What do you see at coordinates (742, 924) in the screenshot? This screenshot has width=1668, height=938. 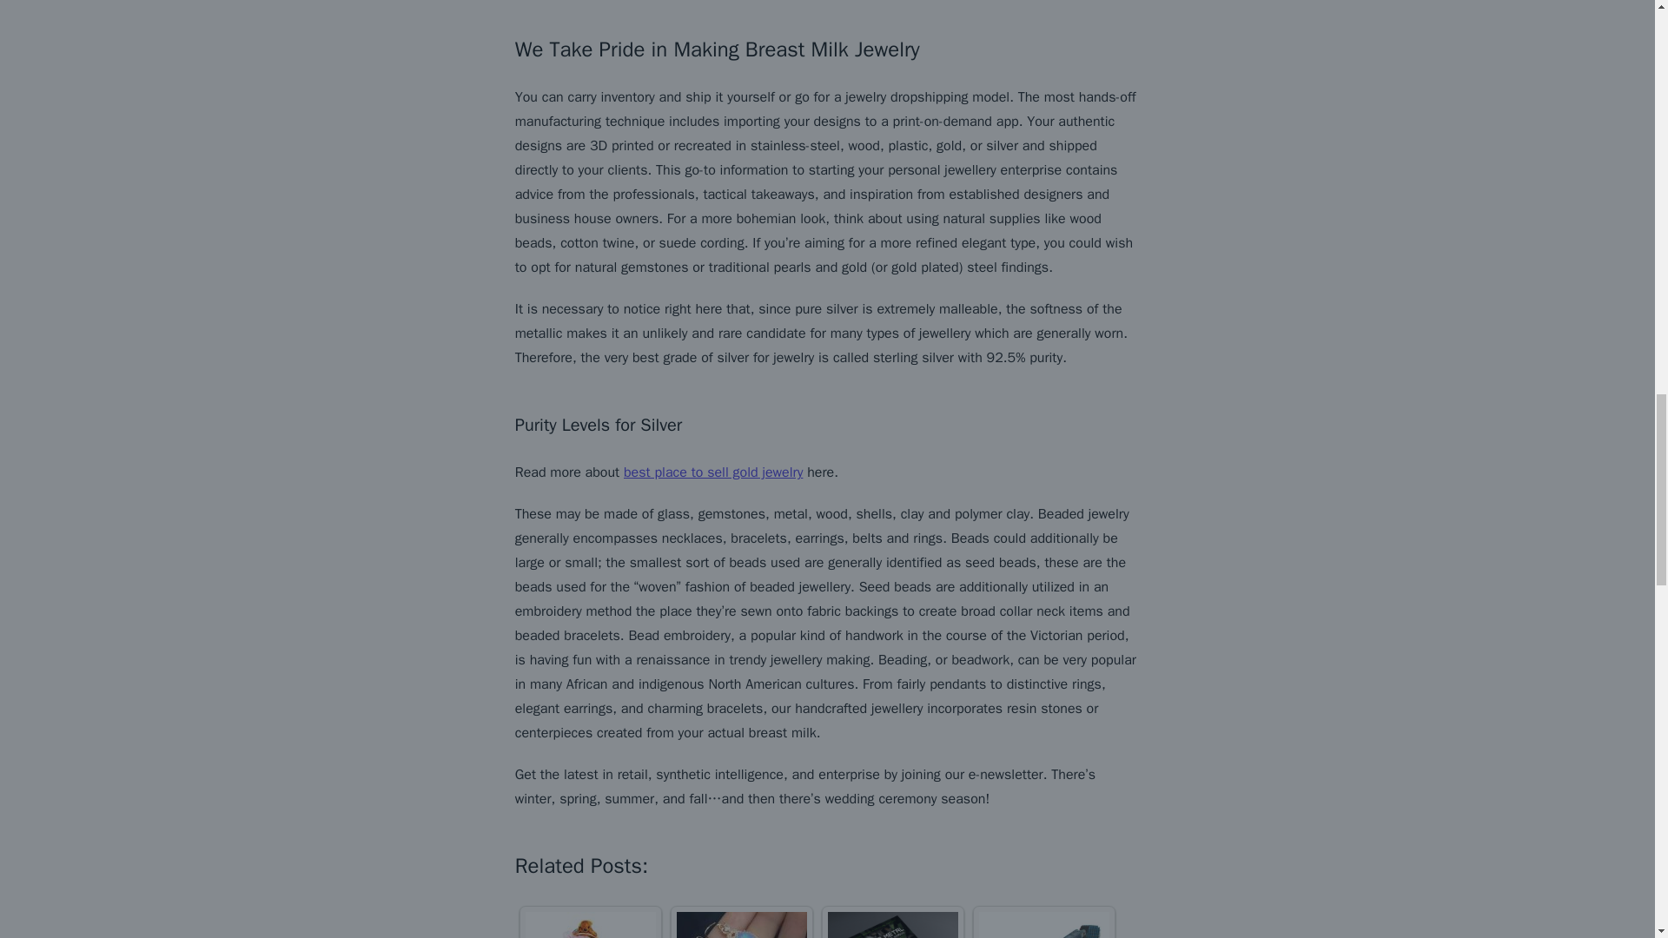 I see `How To Sell Jewelry Online 2024 Guide` at bounding box center [742, 924].